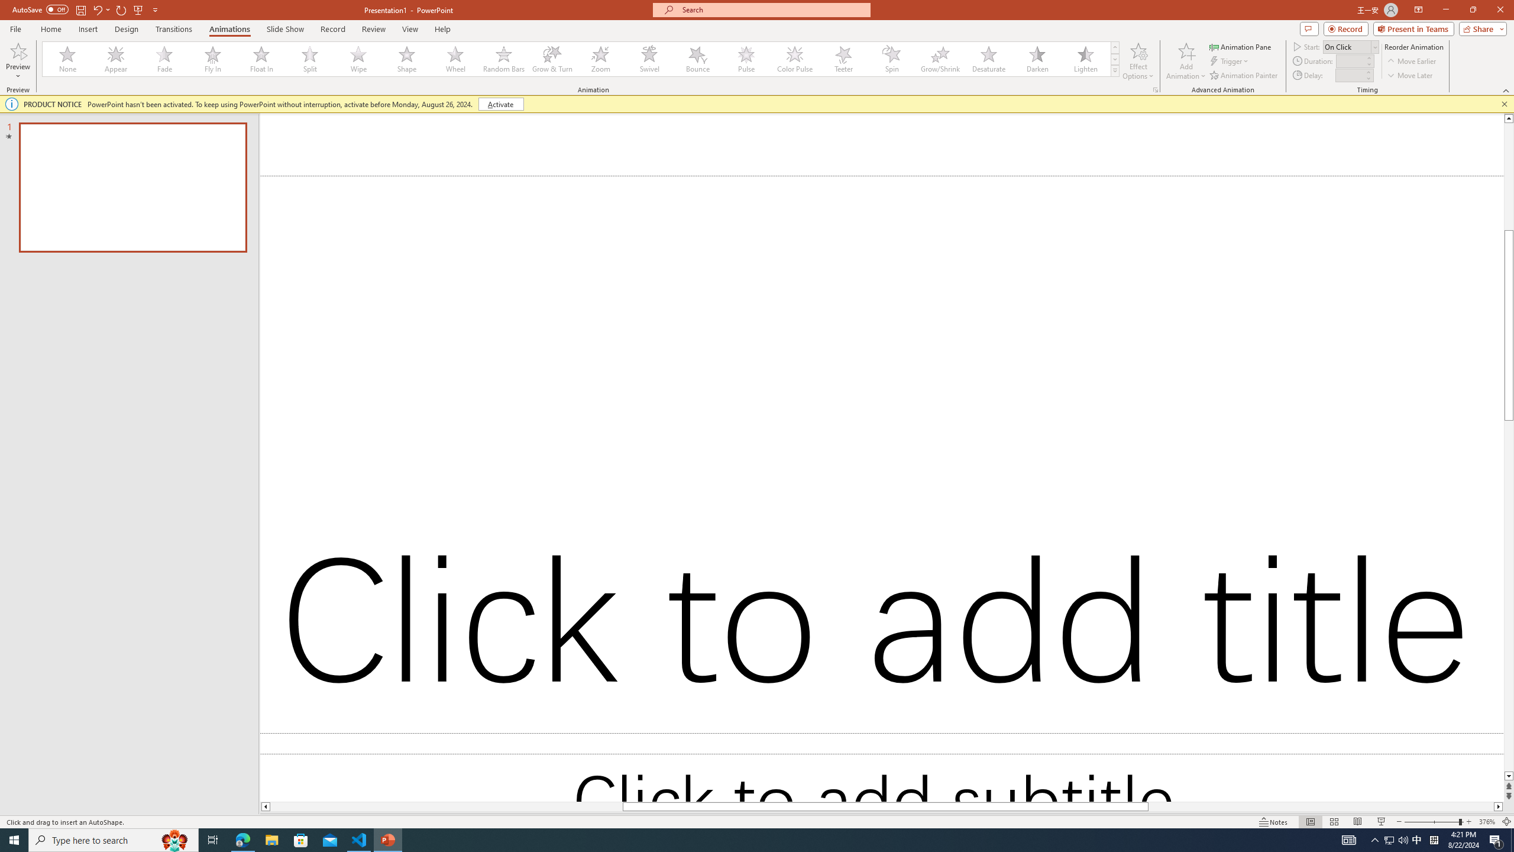  I want to click on Animation Styles, so click(1115, 70).